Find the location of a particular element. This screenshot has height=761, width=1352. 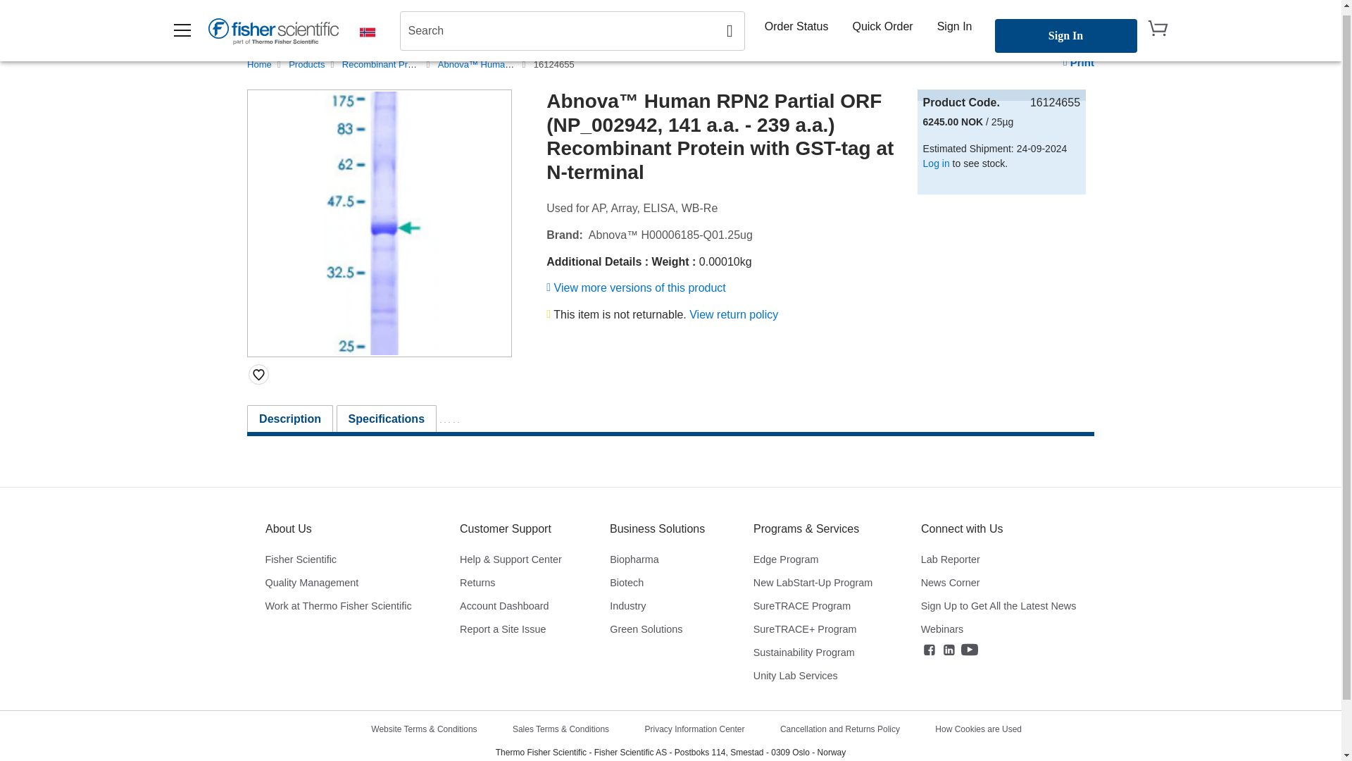

YouTube Icon YouTube Icon is located at coordinates (969, 650).